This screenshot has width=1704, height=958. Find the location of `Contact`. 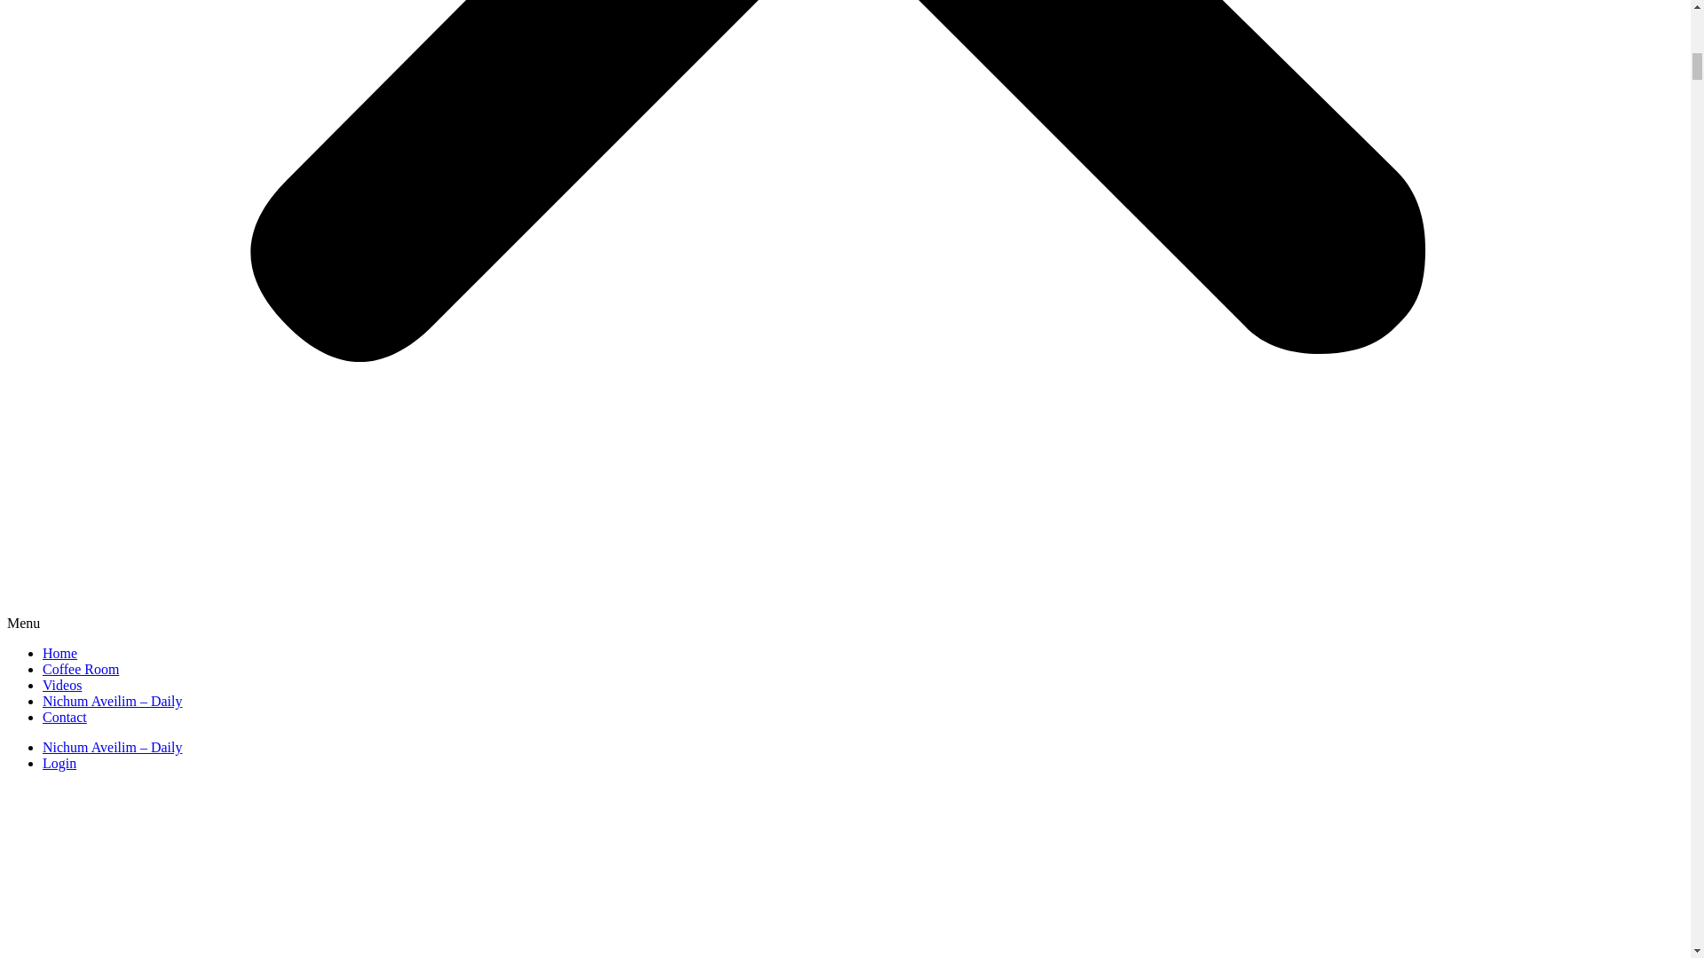

Contact is located at coordinates (64, 717).